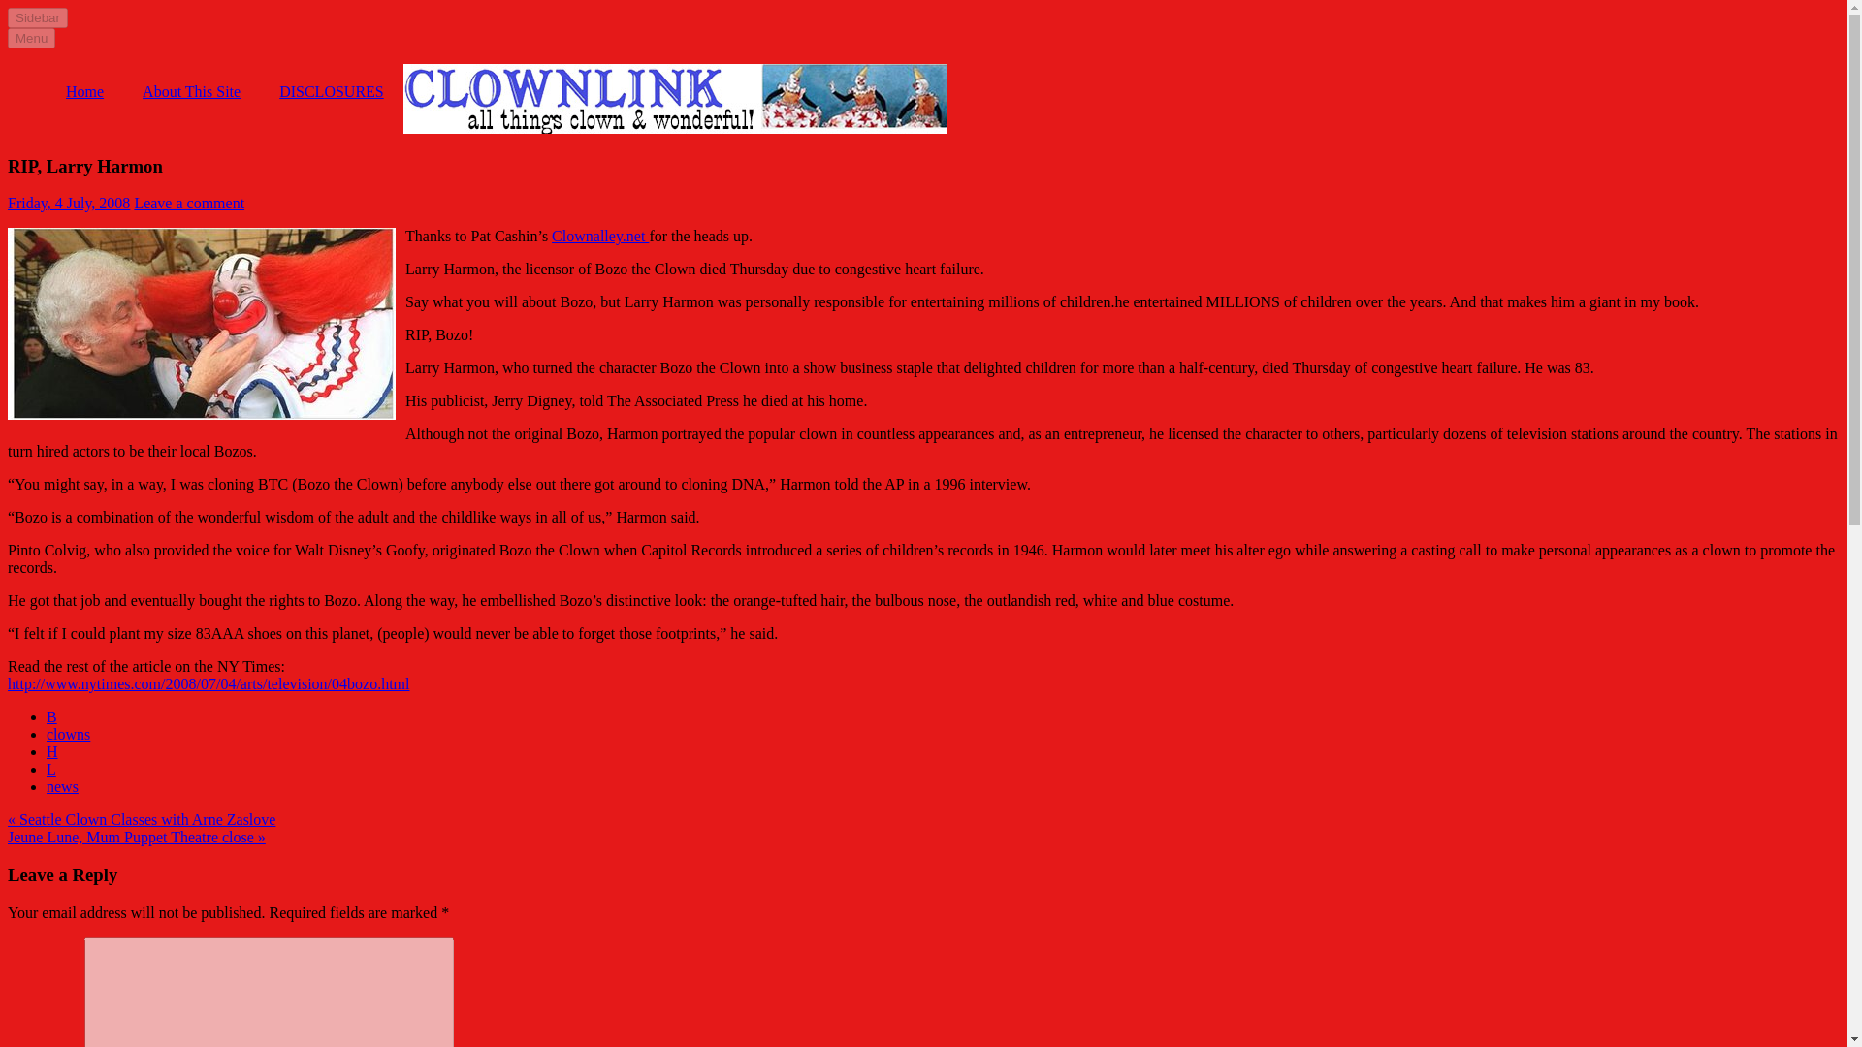 The height and width of the screenshot is (1047, 1862). What do you see at coordinates (68, 203) in the screenshot?
I see `6:03 pm` at bounding box center [68, 203].